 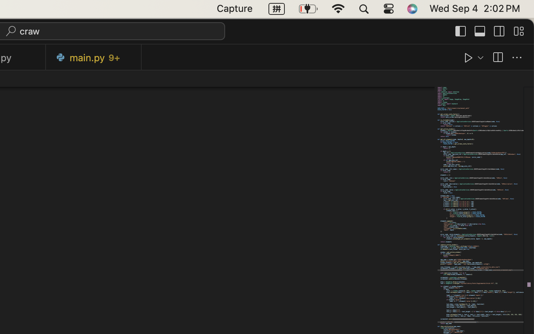 What do you see at coordinates (30, 31) in the screenshot?
I see `craw` at bounding box center [30, 31].